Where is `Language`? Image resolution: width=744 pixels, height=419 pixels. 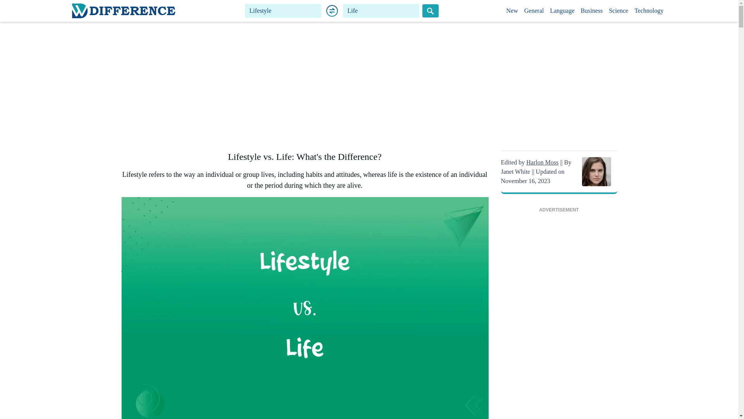
Language is located at coordinates (562, 11).